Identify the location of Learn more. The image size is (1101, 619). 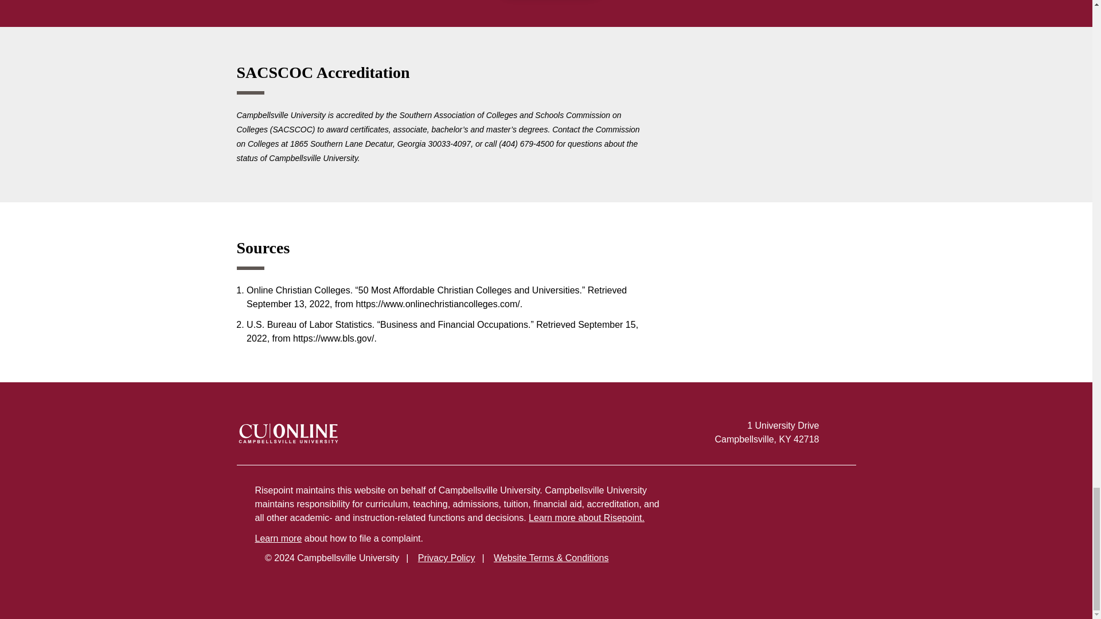
(278, 538).